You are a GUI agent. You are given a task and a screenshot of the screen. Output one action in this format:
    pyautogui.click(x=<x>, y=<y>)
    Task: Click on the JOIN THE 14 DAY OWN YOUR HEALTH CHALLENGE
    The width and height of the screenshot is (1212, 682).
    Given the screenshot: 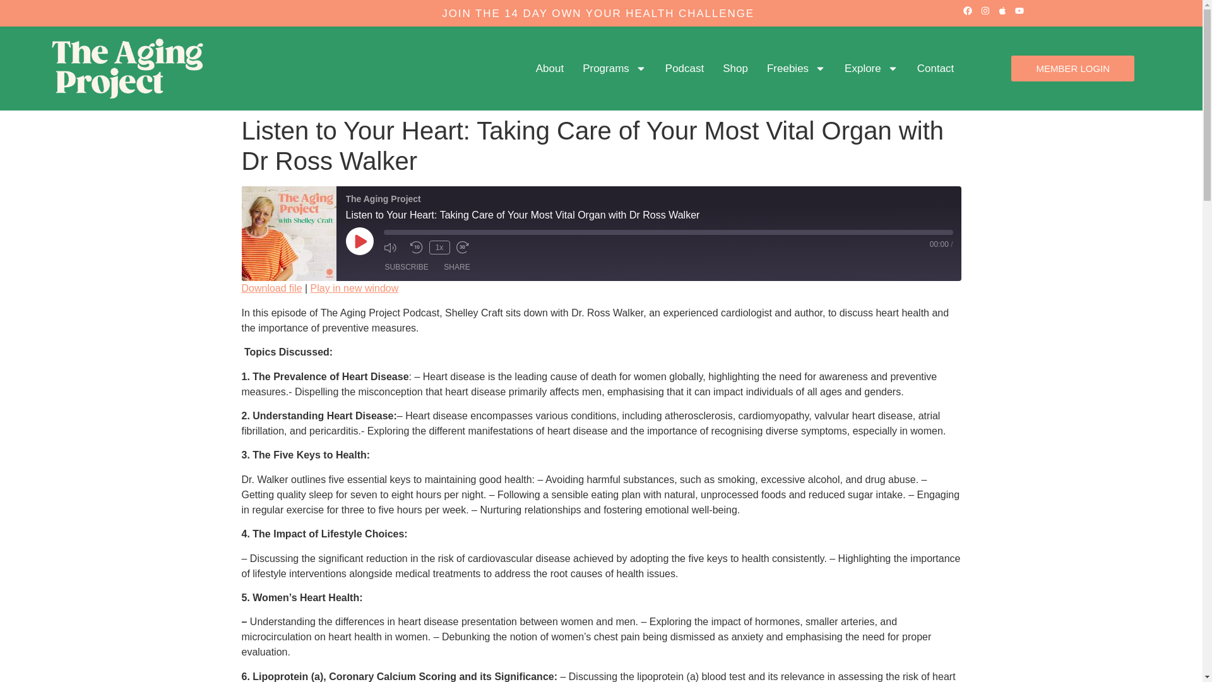 What is the action you would take?
    pyautogui.click(x=598, y=13)
    